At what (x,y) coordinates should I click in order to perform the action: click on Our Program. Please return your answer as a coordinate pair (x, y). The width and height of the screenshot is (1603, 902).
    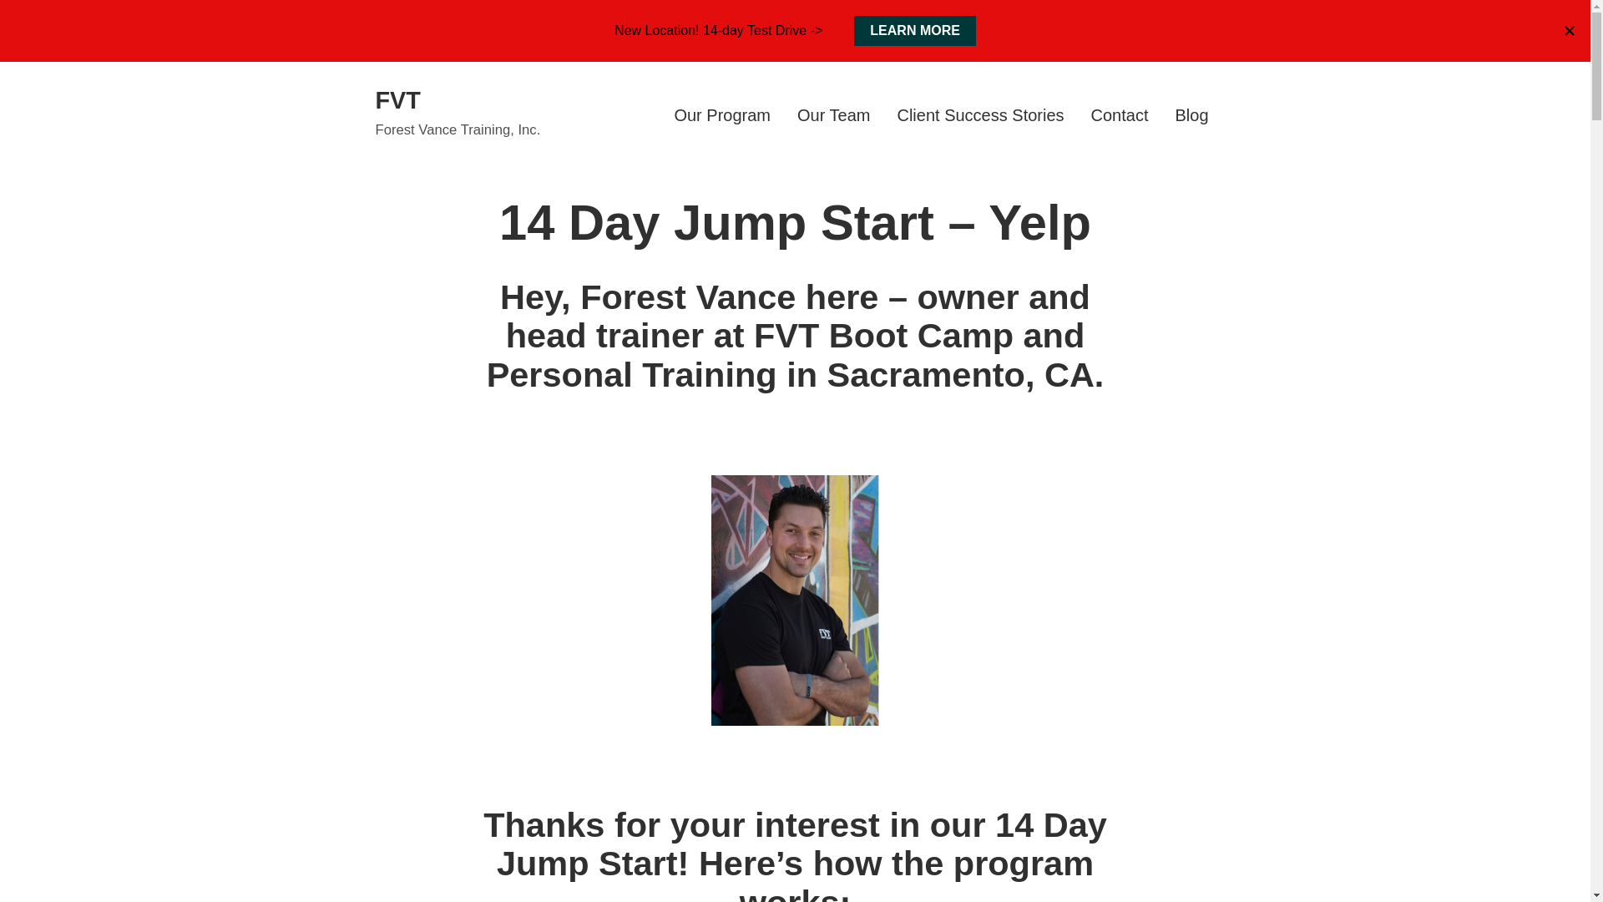
    Looking at the image, I should click on (721, 114).